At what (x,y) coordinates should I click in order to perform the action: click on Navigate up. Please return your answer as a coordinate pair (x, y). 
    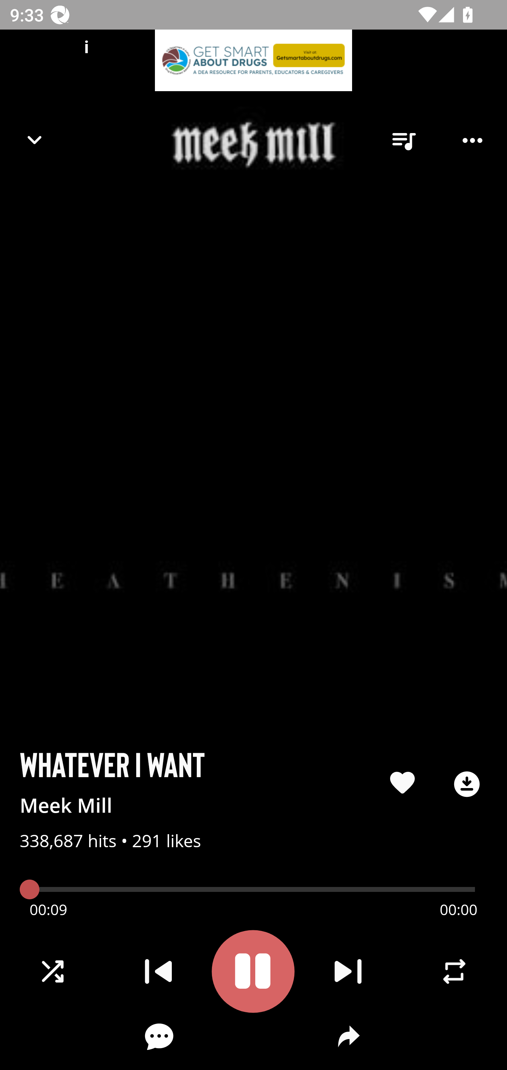
    Looking at the image, I should click on (35, 140).